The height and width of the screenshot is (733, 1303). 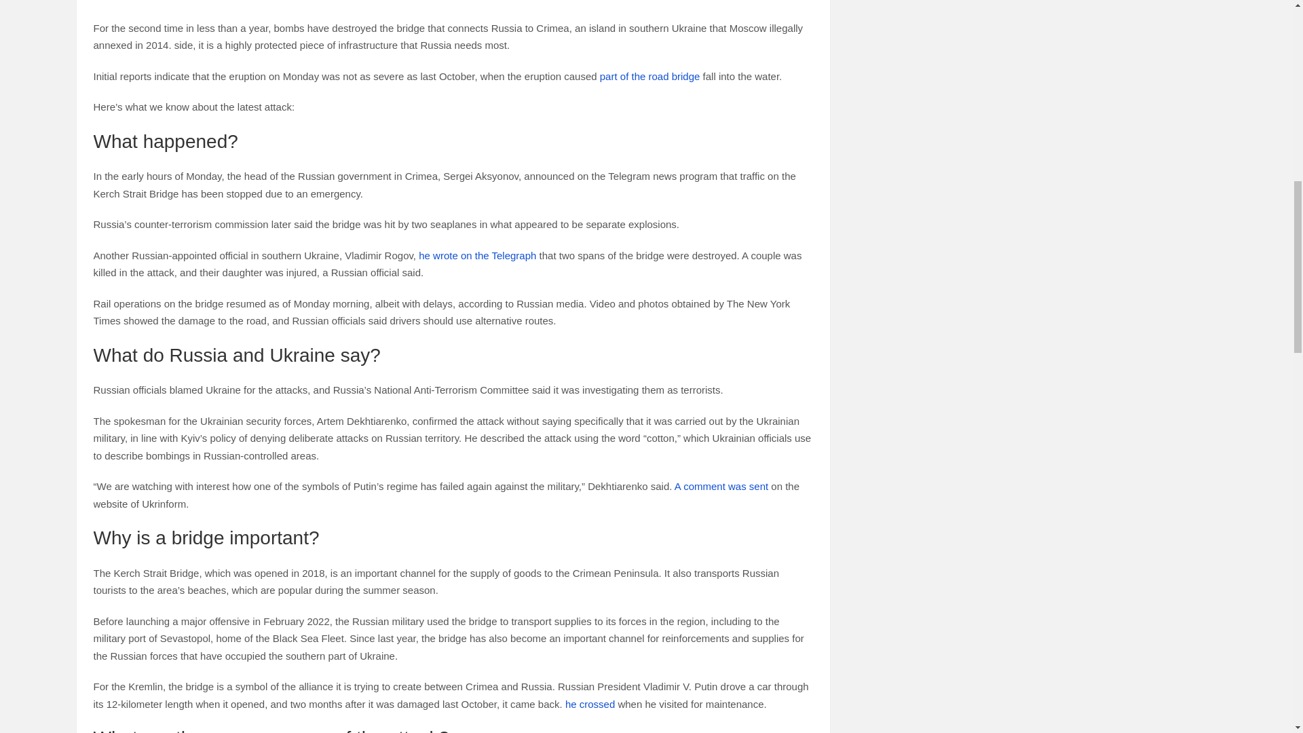 I want to click on part of the road bridge, so click(x=650, y=76).